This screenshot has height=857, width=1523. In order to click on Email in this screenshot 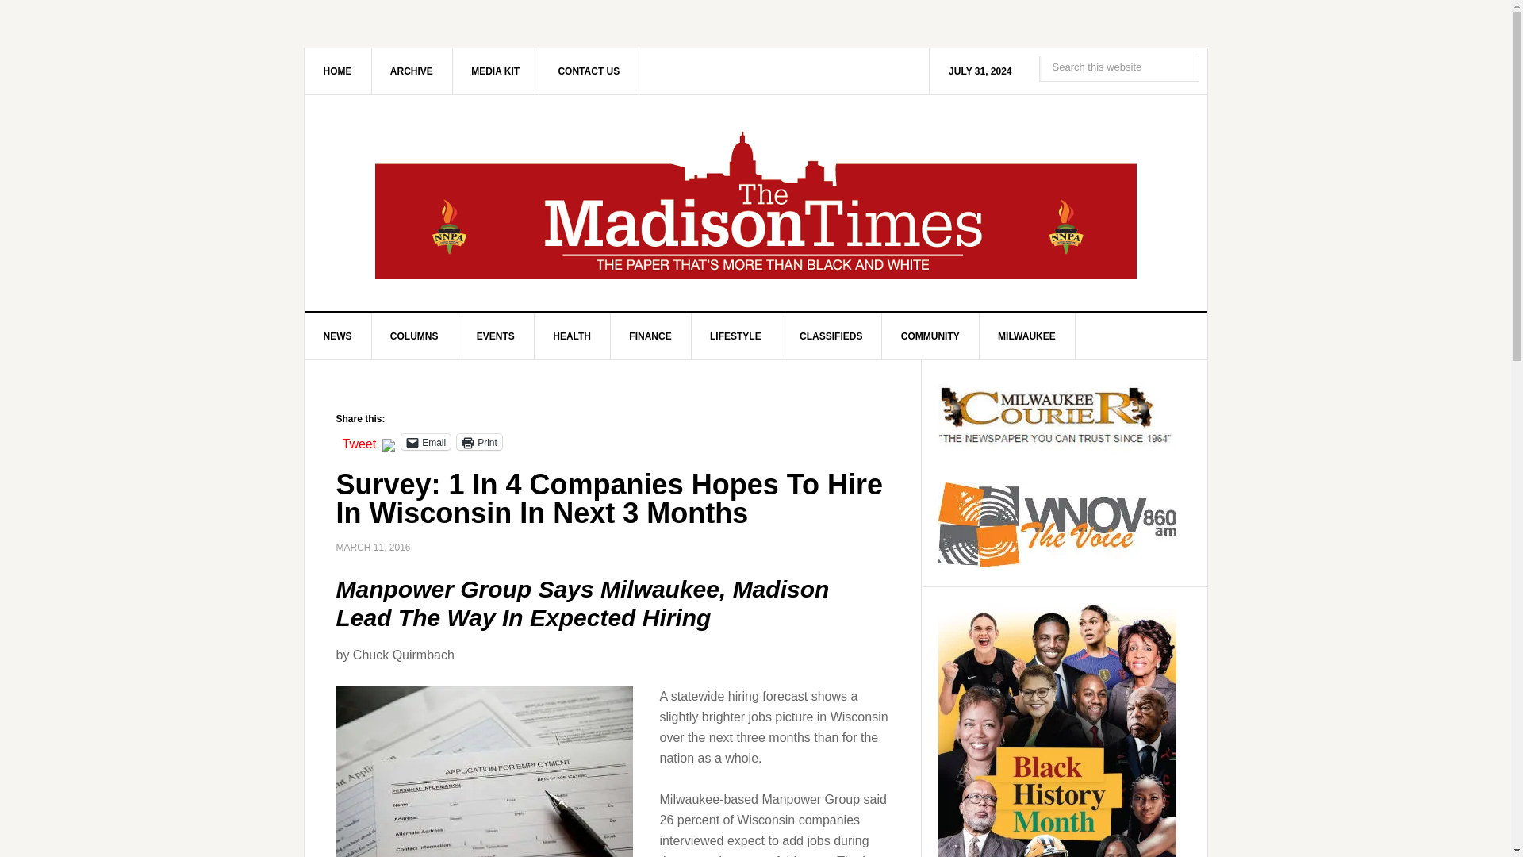, I will do `click(426, 441)`.